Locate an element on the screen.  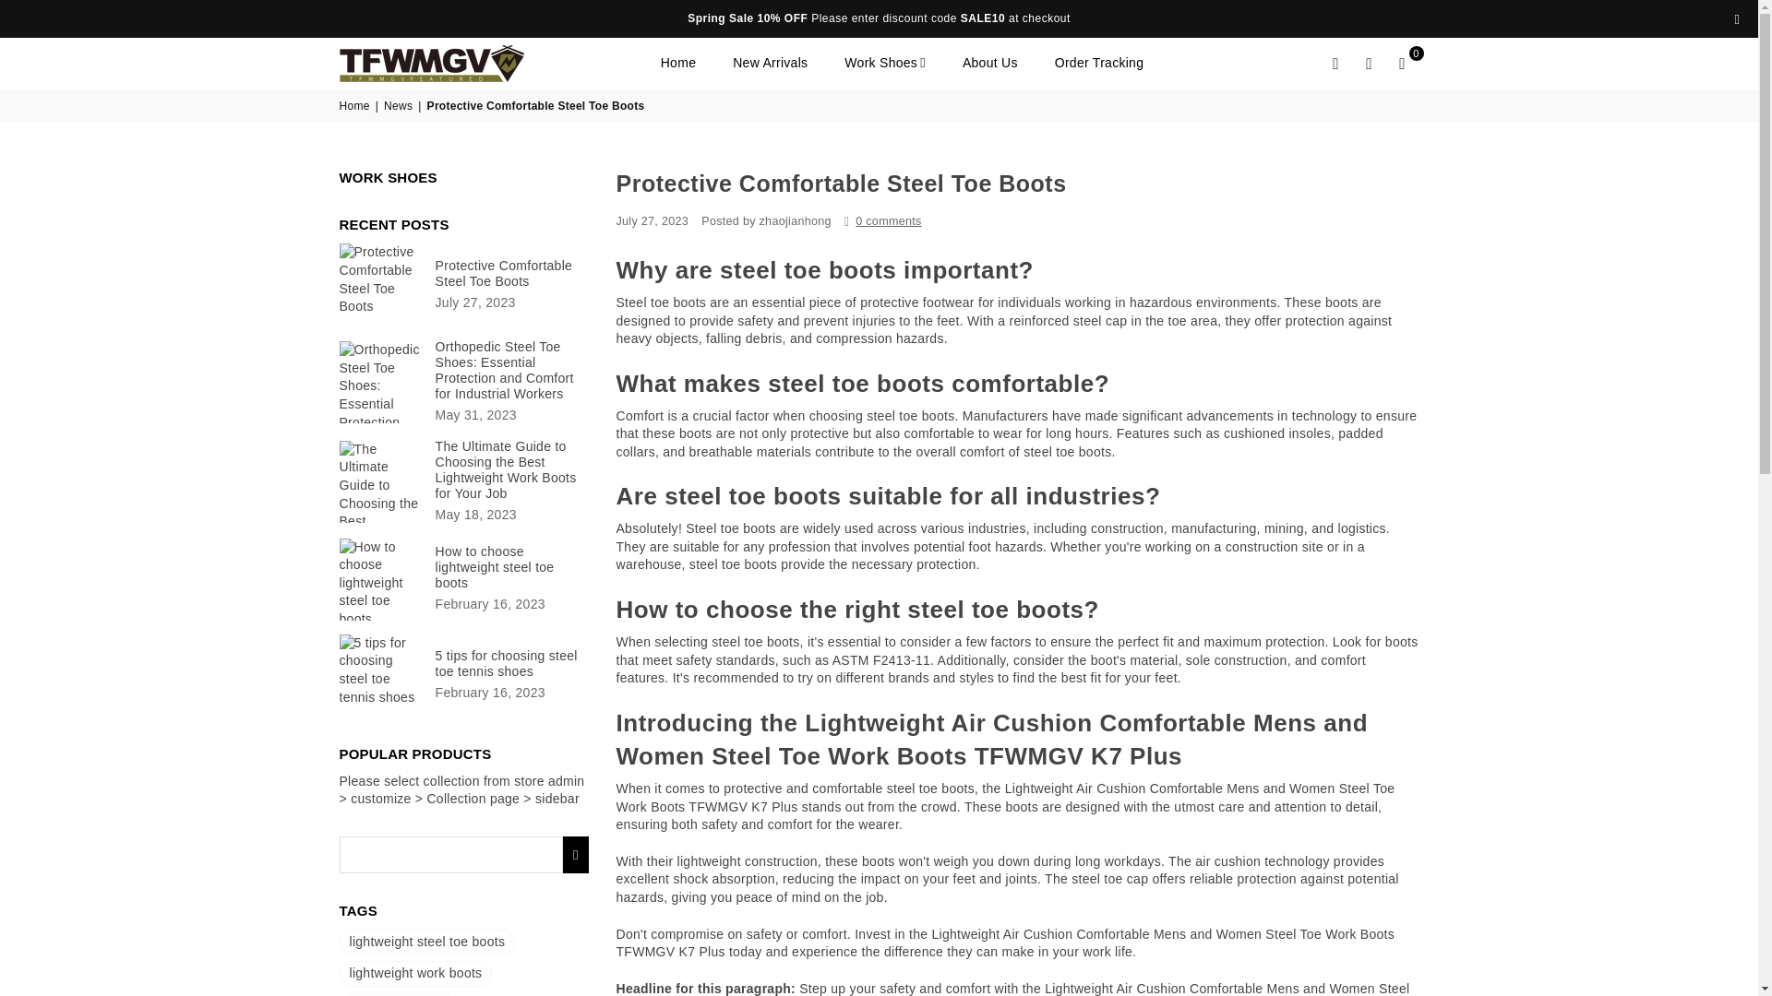
Work Shoes is located at coordinates (884, 63).